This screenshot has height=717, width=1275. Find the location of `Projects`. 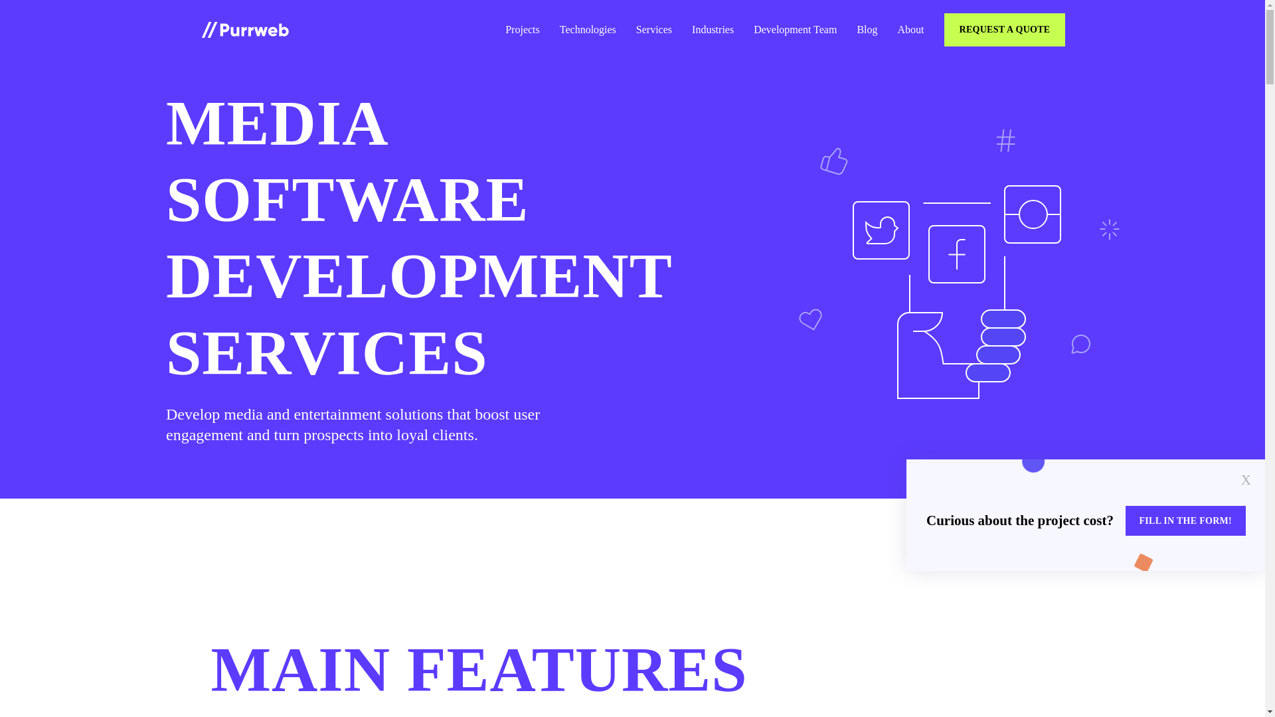

Projects is located at coordinates (522, 29).